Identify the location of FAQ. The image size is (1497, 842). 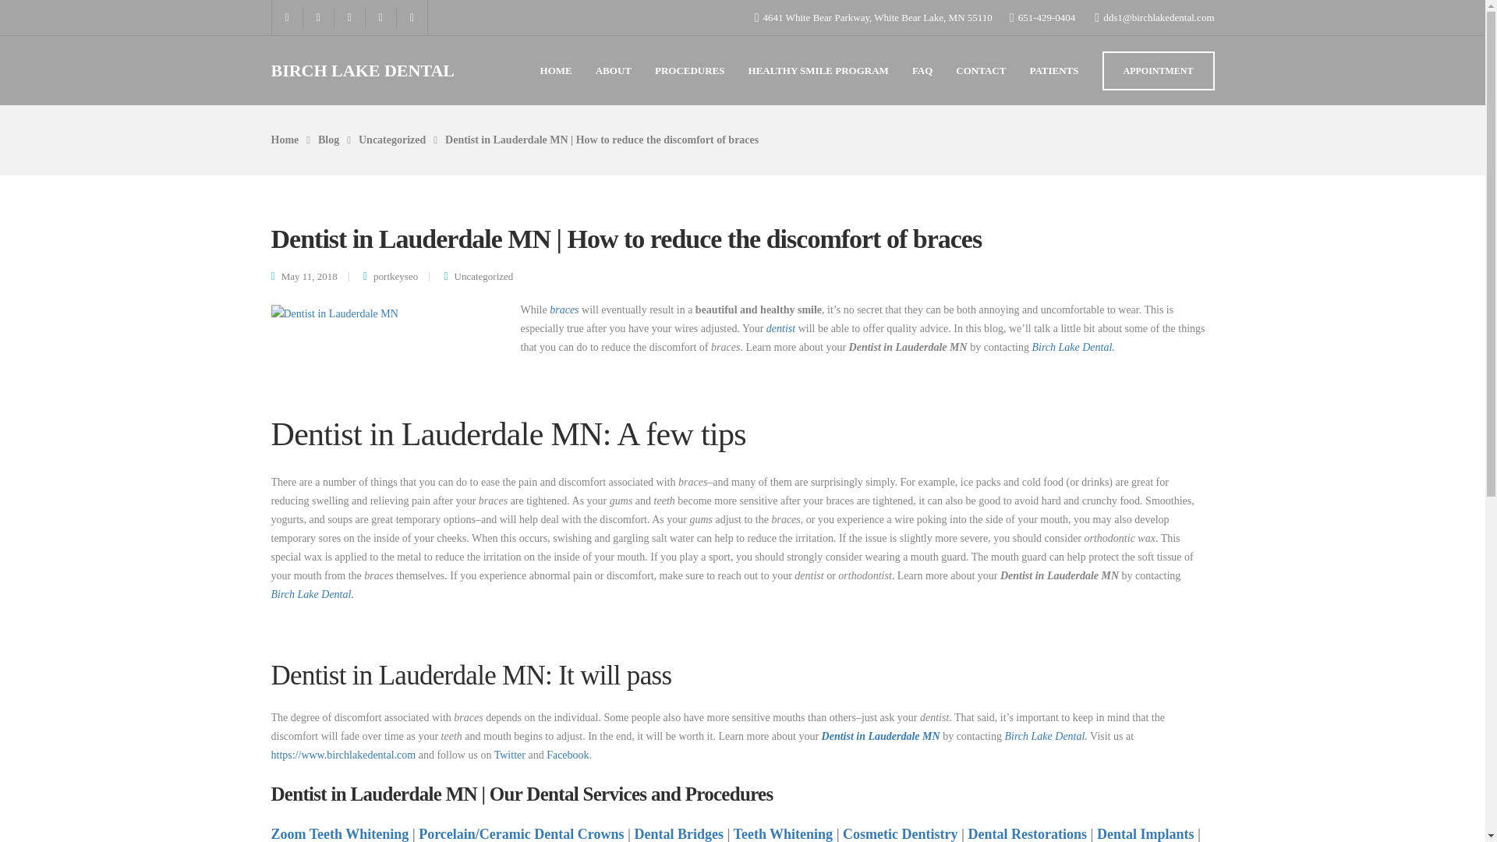
(922, 69).